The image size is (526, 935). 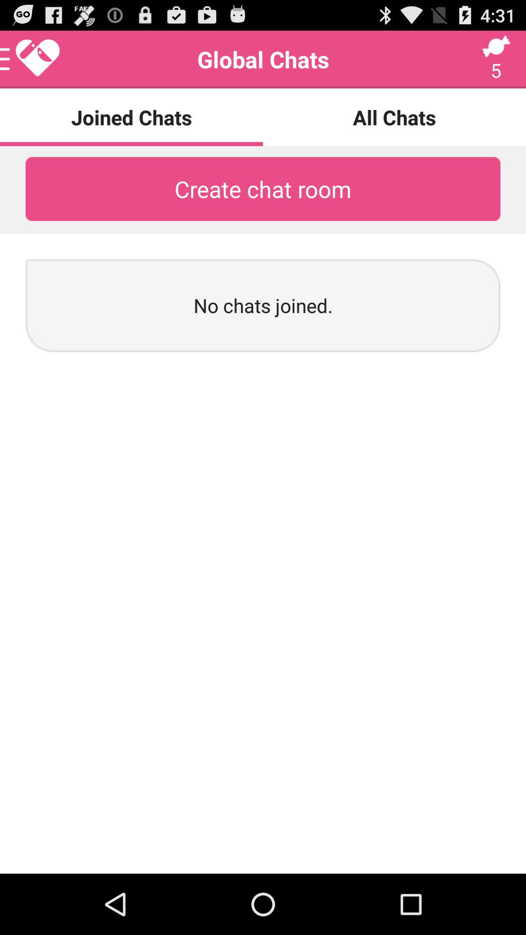 What do you see at coordinates (394, 117) in the screenshot?
I see `choose radio button next to joined chats item` at bounding box center [394, 117].